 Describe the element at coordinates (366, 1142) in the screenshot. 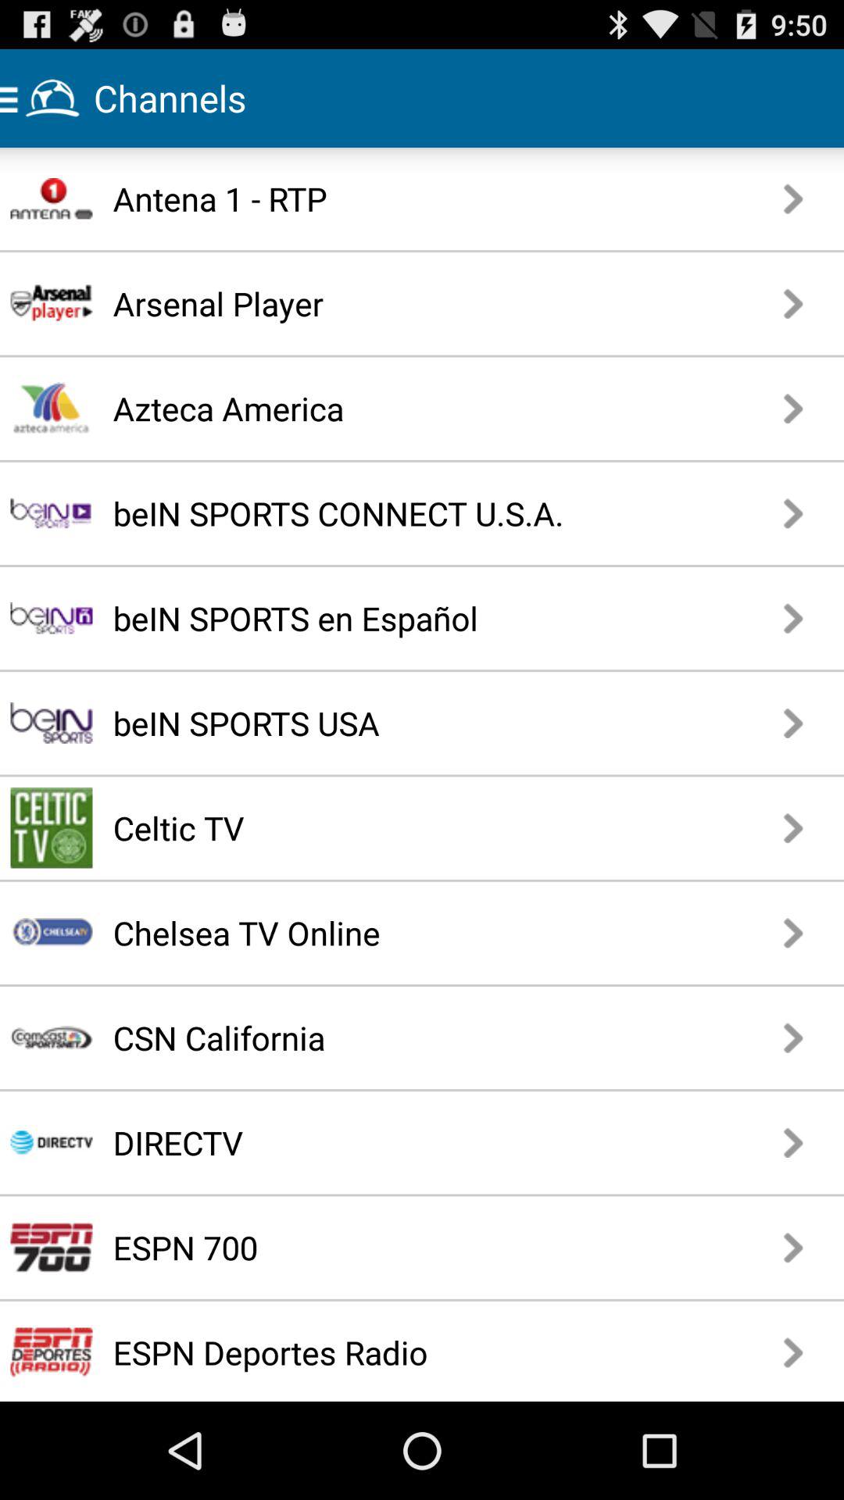

I see `flip until the directv icon` at that location.